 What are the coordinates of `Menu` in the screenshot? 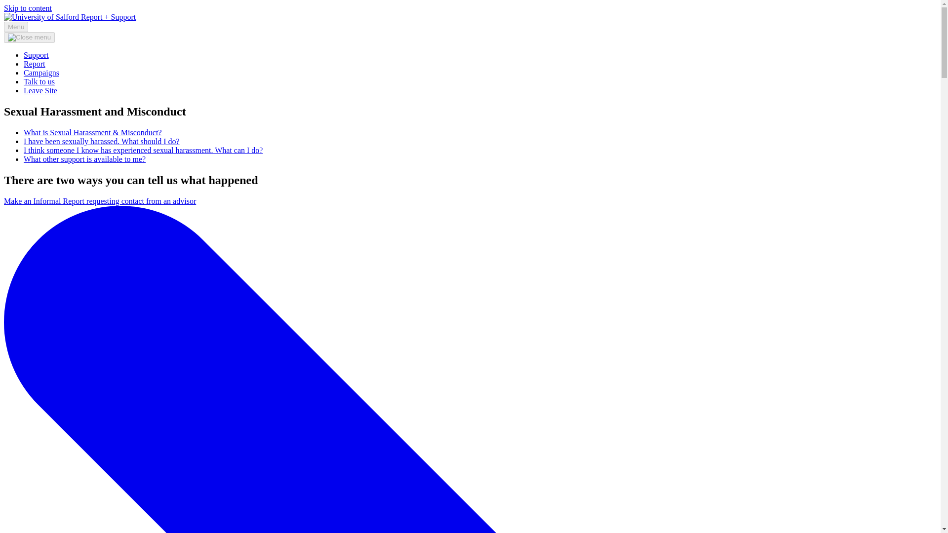 It's located at (16, 27).